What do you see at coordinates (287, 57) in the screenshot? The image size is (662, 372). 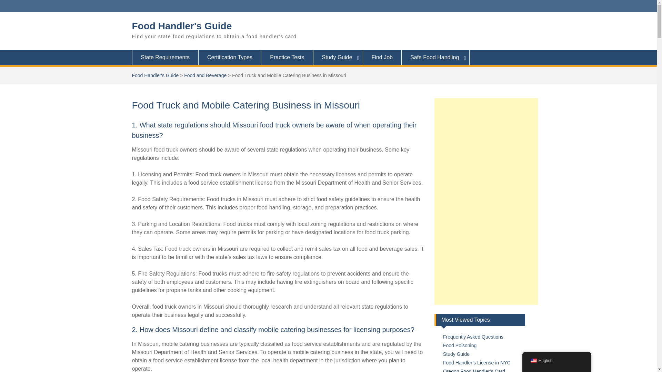 I see `Practice Tests` at bounding box center [287, 57].